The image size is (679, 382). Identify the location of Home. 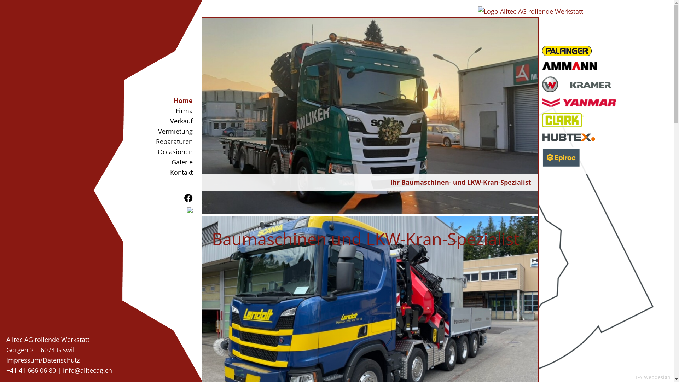
(174, 100).